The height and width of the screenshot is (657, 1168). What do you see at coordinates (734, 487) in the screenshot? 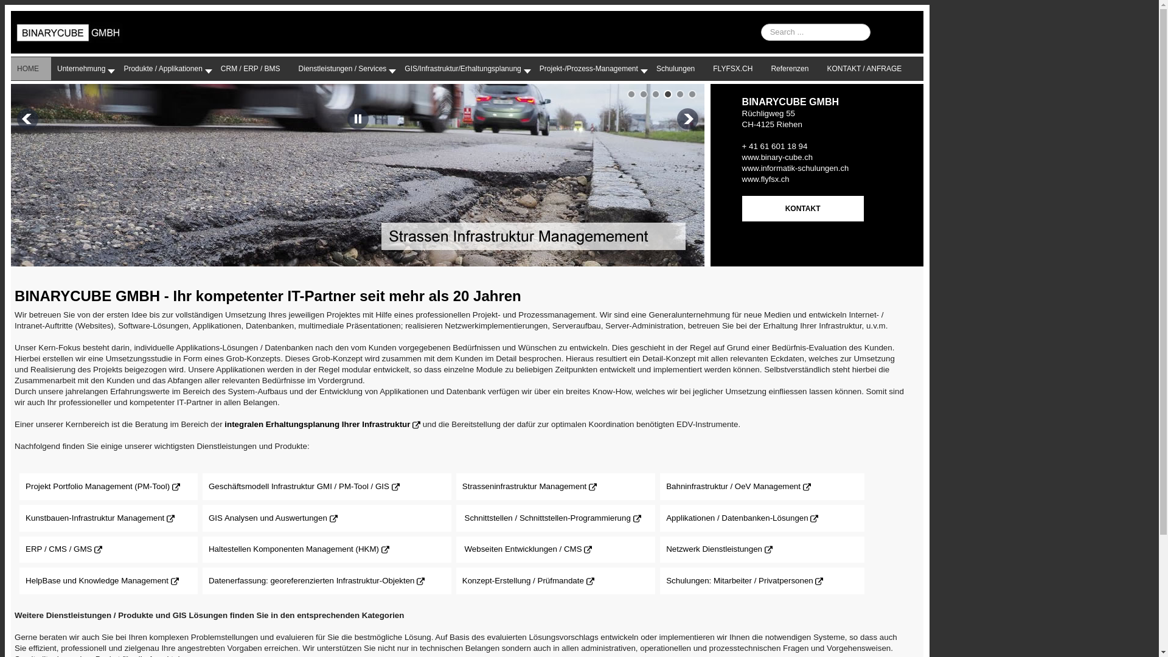
I see `Bahninfrastruktur / OeV Management` at bounding box center [734, 487].